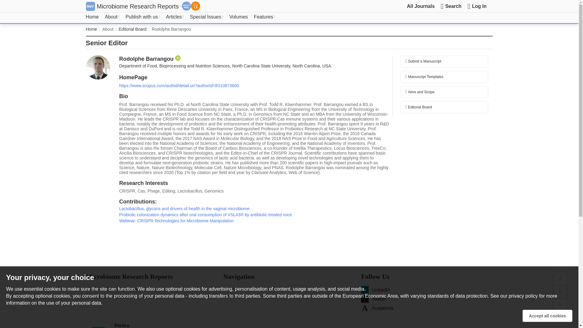 The image size is (583, 328). Describe the element at coordinates (421, 6) in the screenshot. I see `All Journals` at that location.